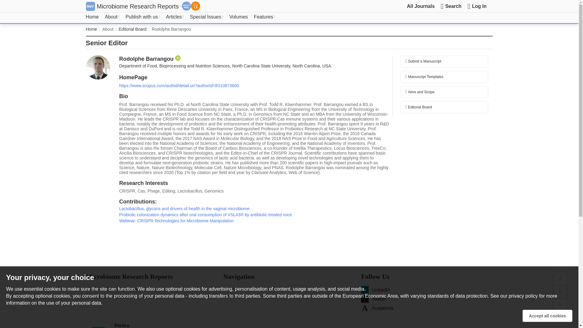 The image size is (583, 328). Describe the element at coordinates (421, 6) in the screenshot. I see `All Journals` at that location.